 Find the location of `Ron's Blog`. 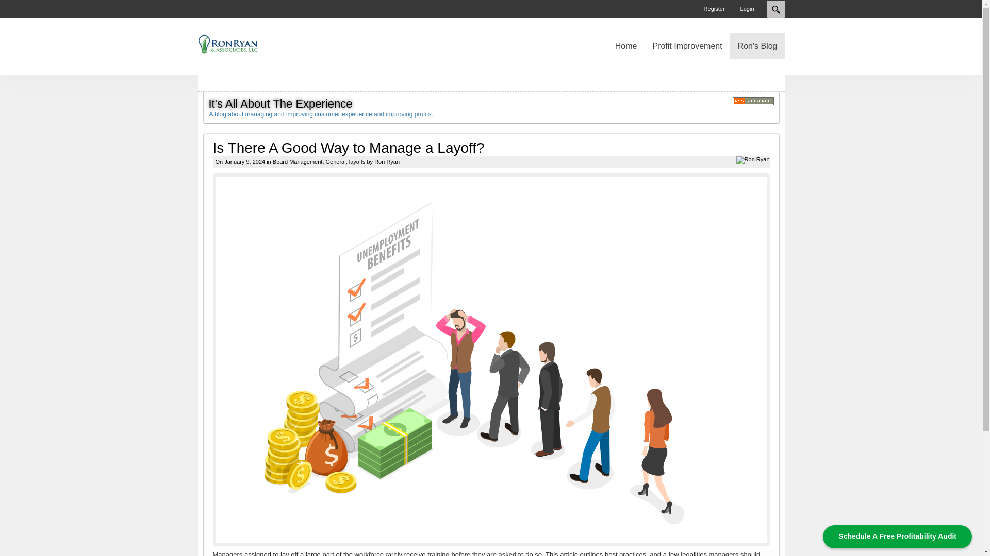

Ron's Blog is located at coordinates (757, 46).